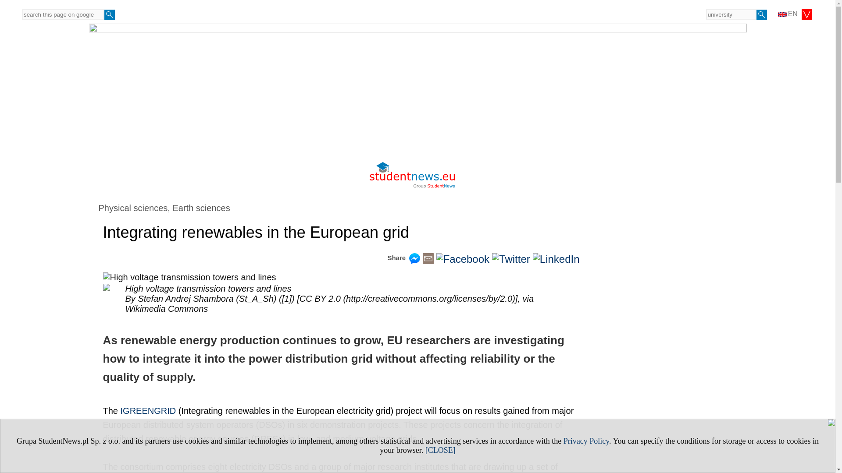 The height and width of the screenshot is (473, 842). I want to click on Twitter, so click(511, 258).